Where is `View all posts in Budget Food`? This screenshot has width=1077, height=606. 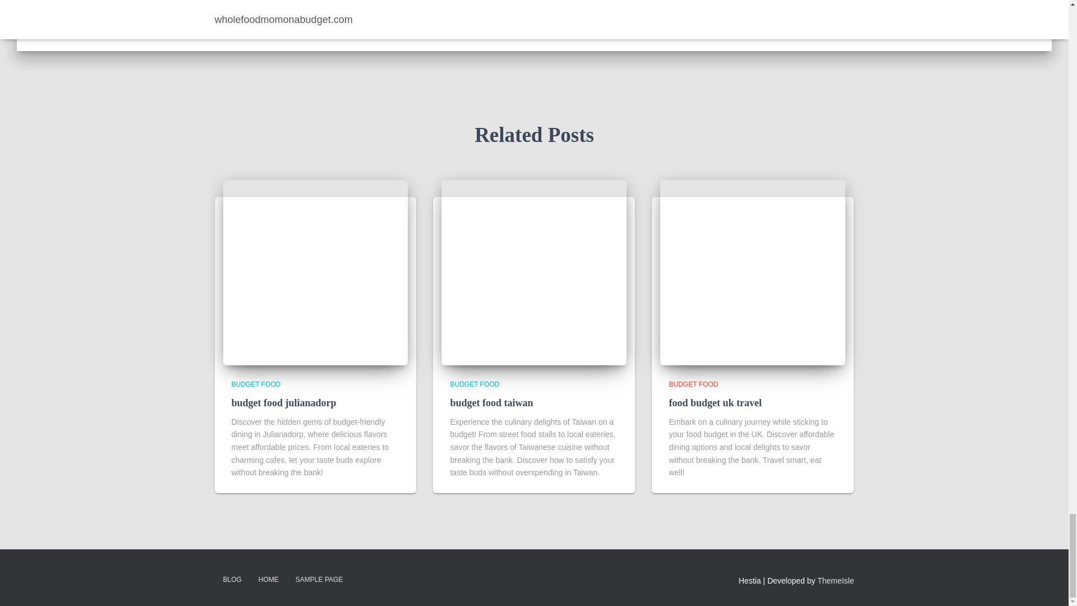 View all posts in Budget Food is located at coordinates (475, 384).